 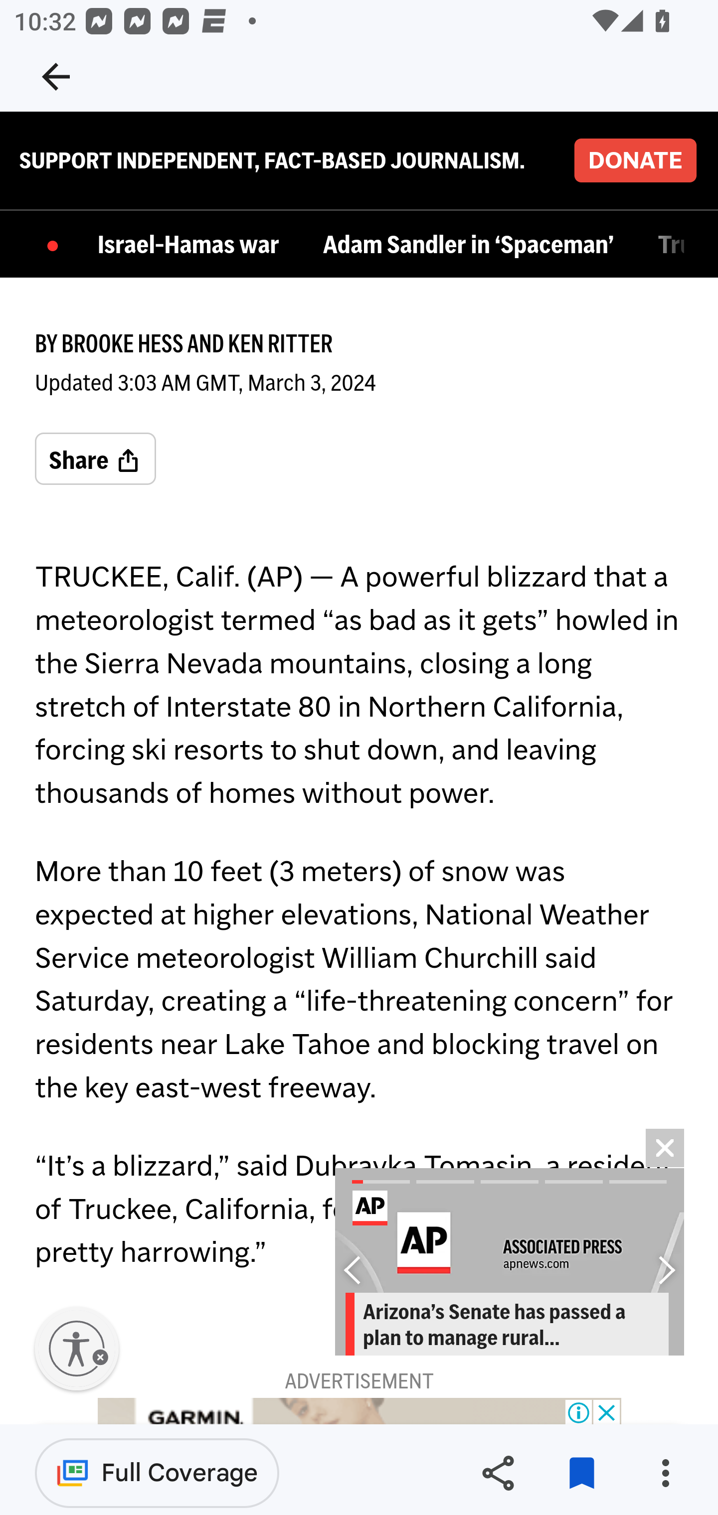 I want to click on Navigate up, so click(x=56, y=77).